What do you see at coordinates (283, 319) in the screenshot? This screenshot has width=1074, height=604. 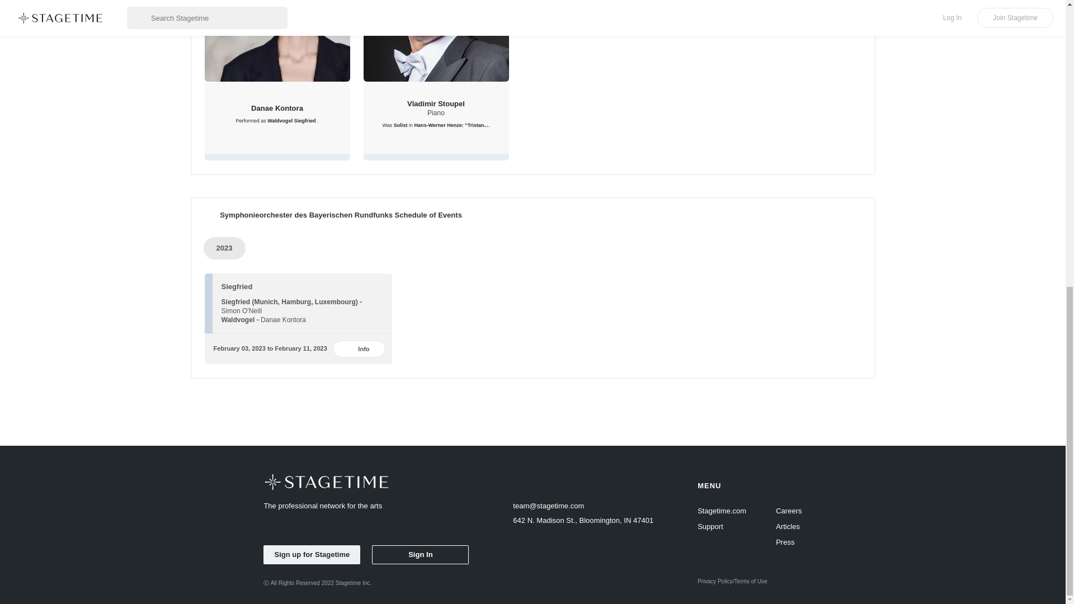 I see `Danae Kontora` at bounding box center [283, 319].